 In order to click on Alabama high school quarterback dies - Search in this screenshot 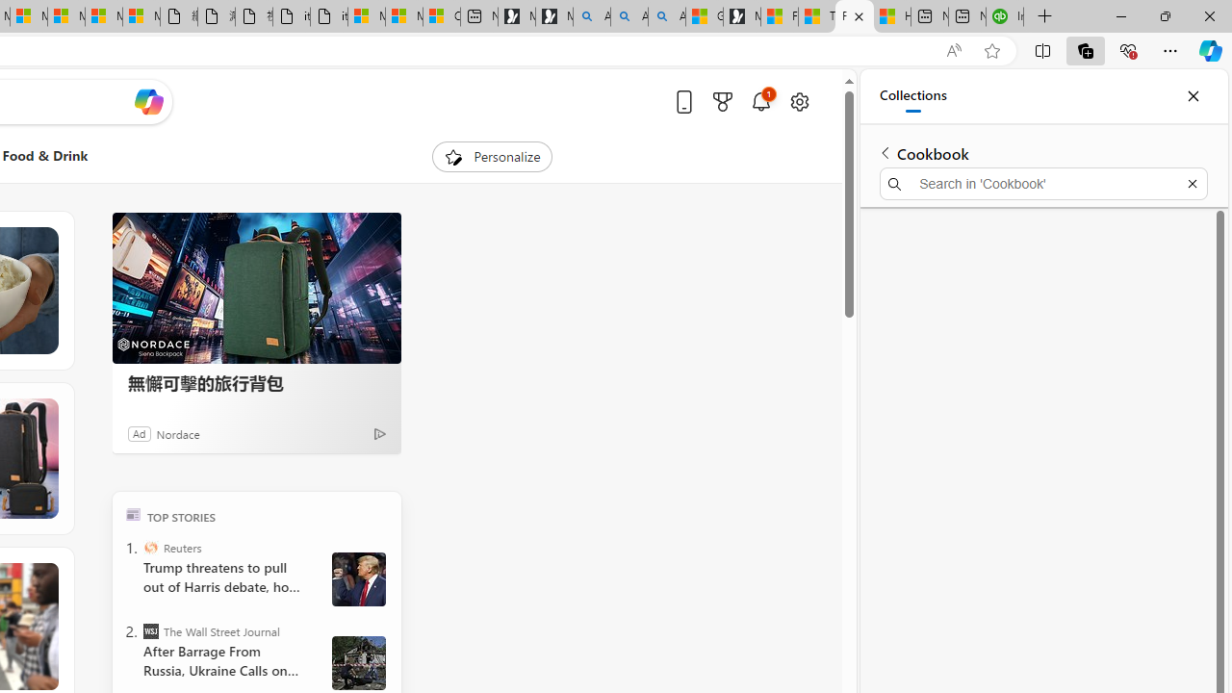, I will do `click(591, 17)`.